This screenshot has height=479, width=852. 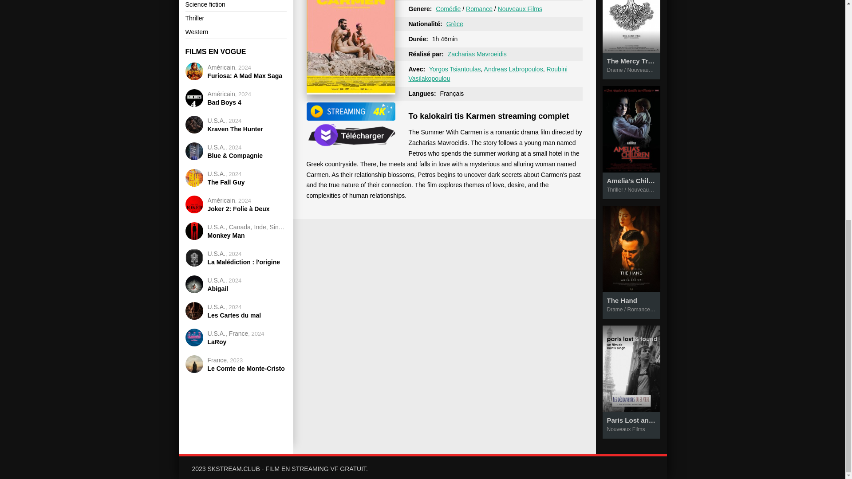 I want to click on Zacharias Mavroeidis, so click(x=477, y=54).